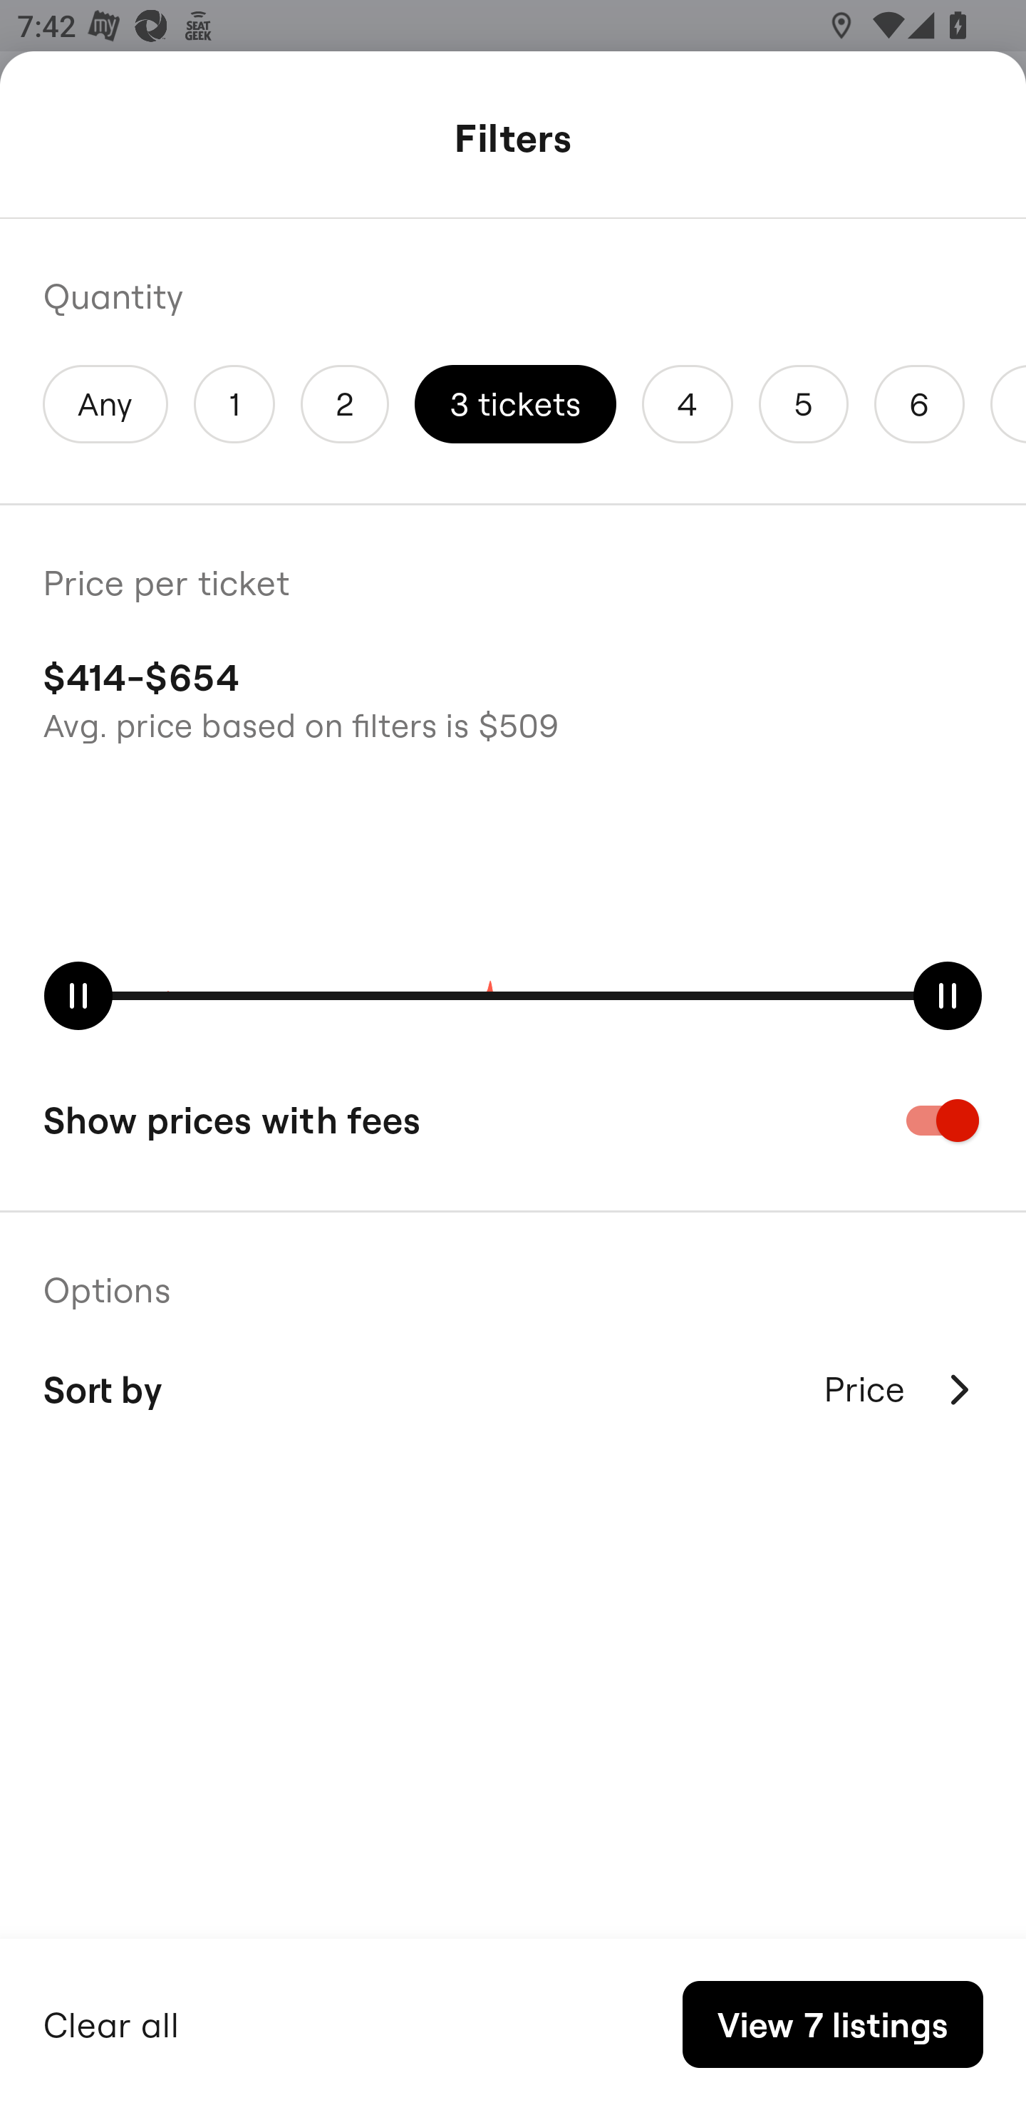 The height and width of the screenshot is (2110, 1026). I want to click on Sort by Price, so click(513, 1389).